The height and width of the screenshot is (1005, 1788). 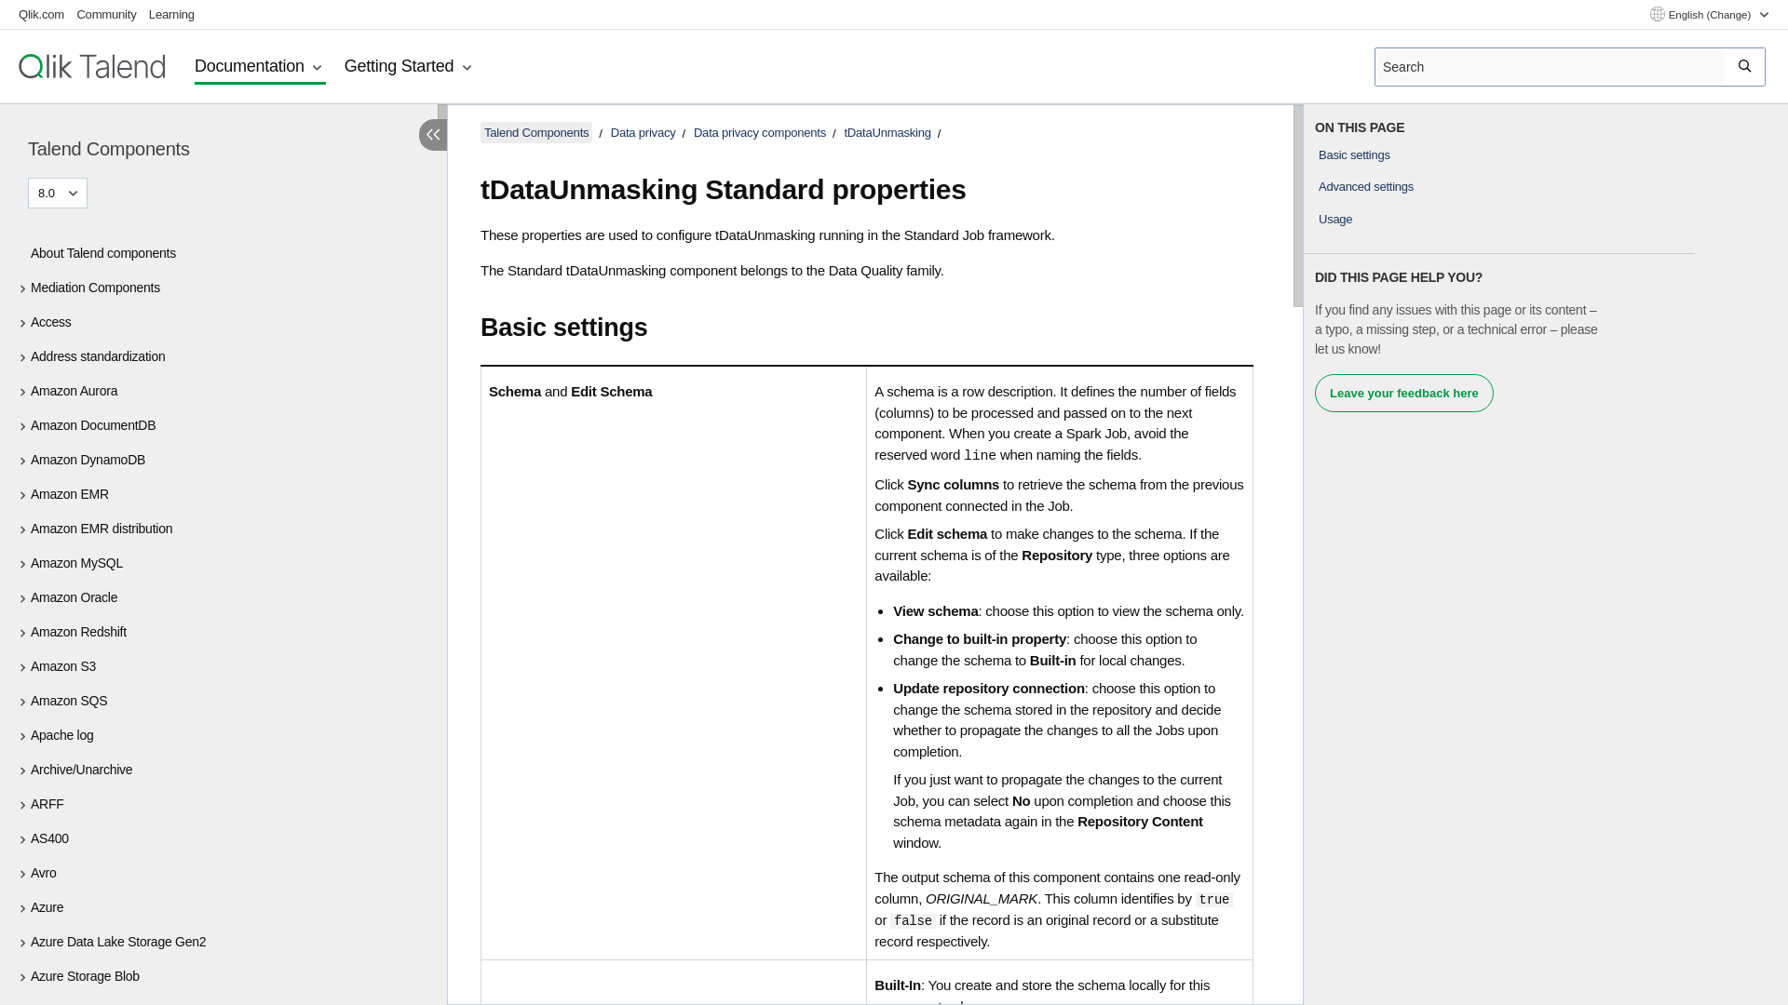 I want to click on Getting Started, so click(x=410, y=67).